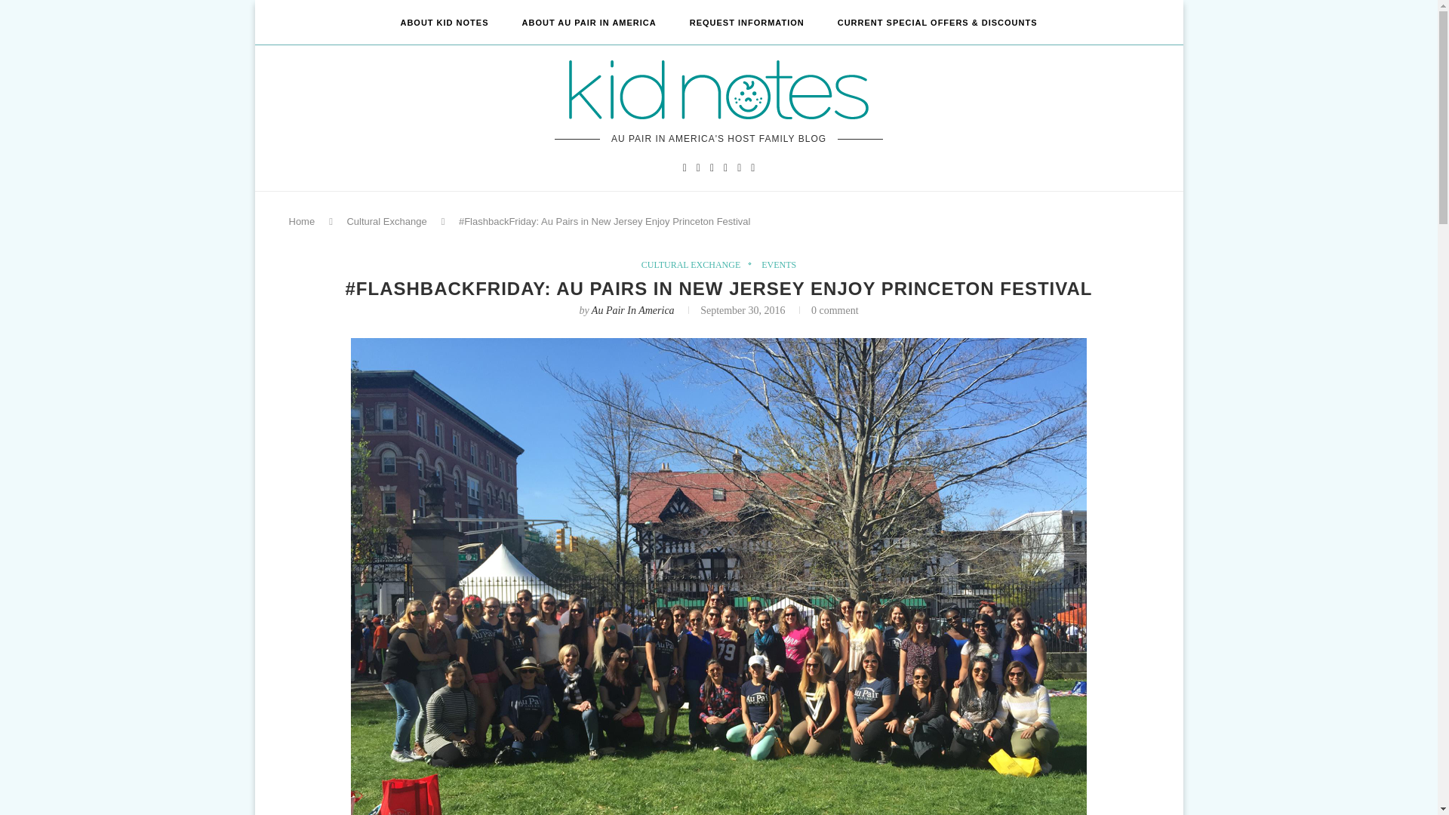 The width and height of the screenshot is (1449, 815). Describe the element at coordinates (444, 23) in the screenshot. I see `ABOUT KID NOTES` at that location.